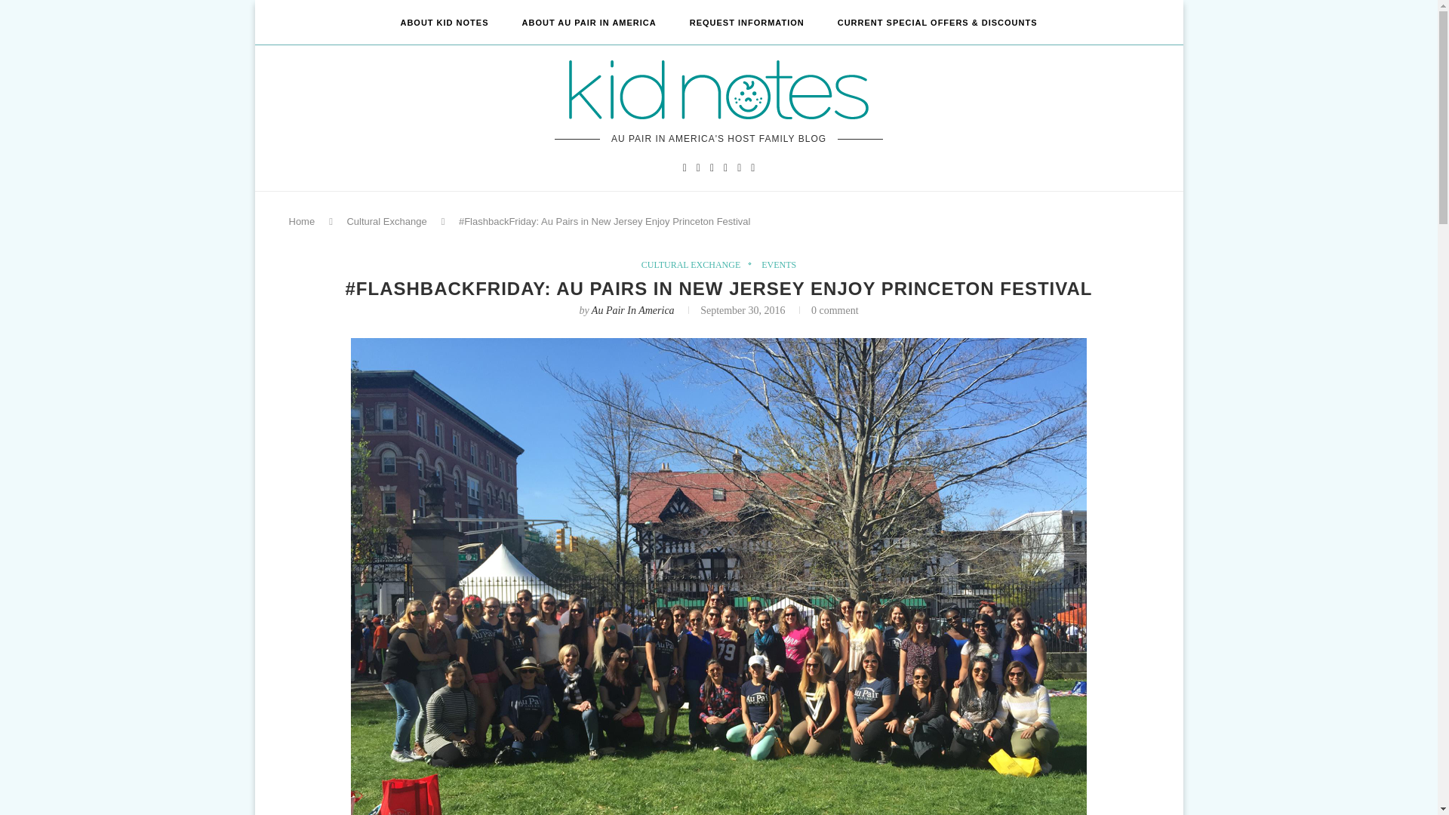 The width and height of the screenshot is (1449, 815). Describe the element at coordinates (444, 23) in the screenshot. I see `ABOUT KID NOTES` at that location.